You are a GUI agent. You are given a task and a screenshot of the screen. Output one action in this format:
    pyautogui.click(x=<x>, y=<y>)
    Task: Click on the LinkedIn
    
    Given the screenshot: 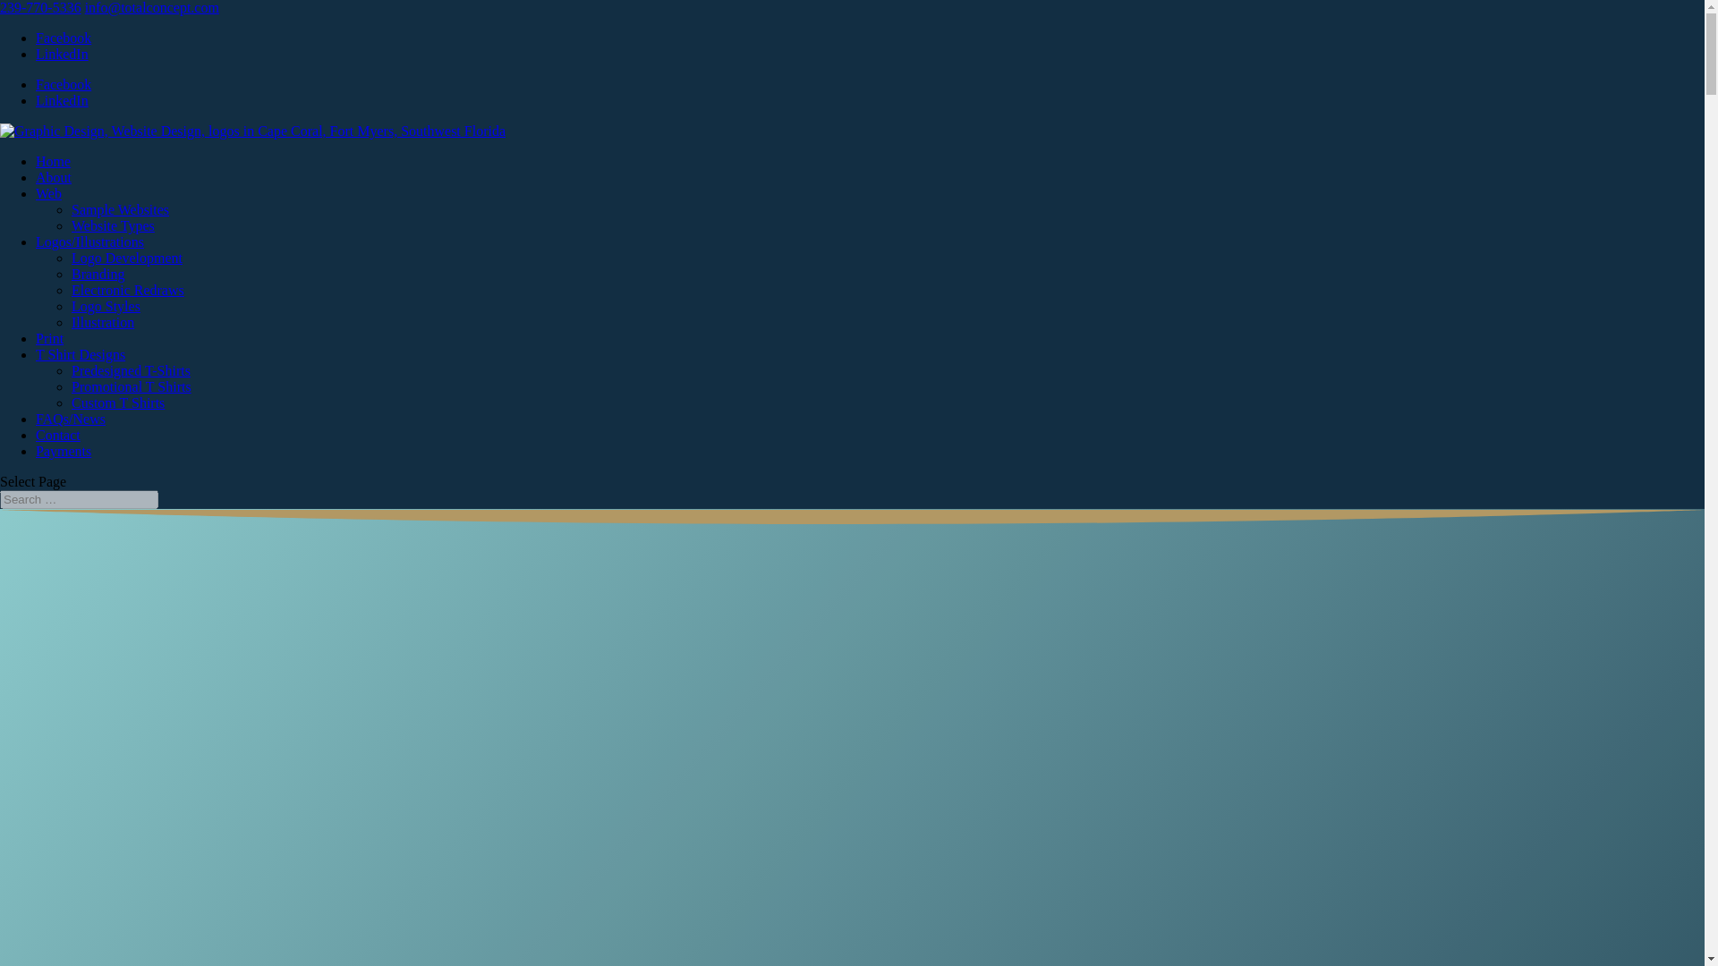 What is the action you would take?
    pyautogui.click(x=63, y=100)
    